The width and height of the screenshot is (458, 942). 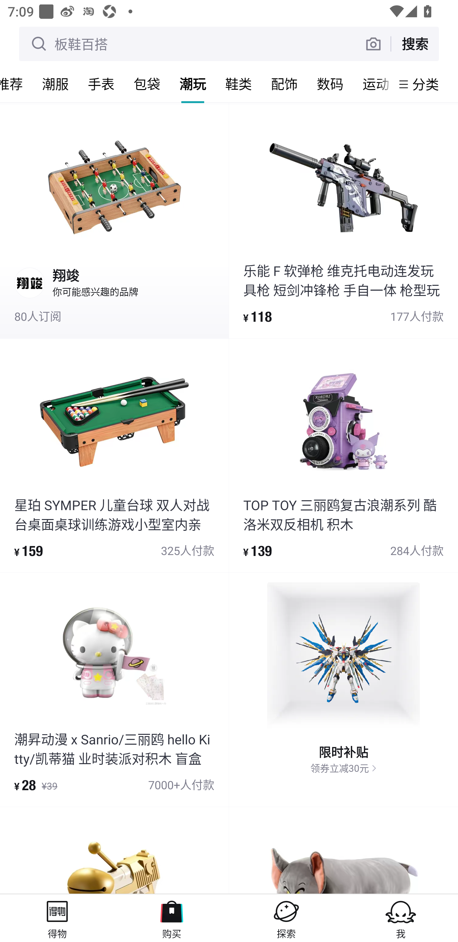 What do you see at coordinates (193, 84) in the screenshot?
I see `潮玩` at bounding box center [193, 84].